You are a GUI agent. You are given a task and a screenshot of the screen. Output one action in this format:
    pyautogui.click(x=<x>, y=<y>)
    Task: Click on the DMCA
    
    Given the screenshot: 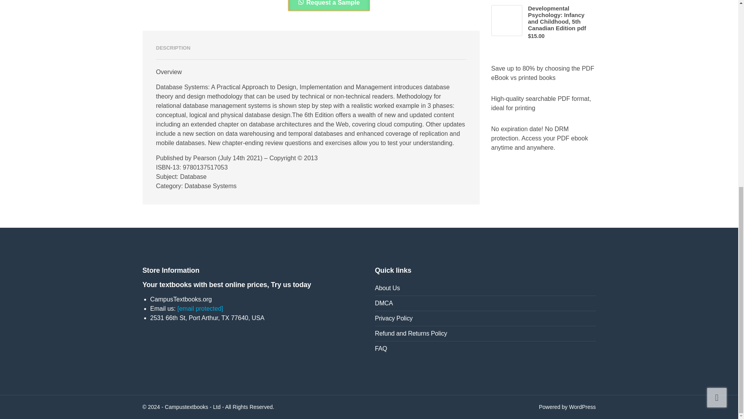 What is the action you would take?
    pyautogui.click(x=485, y=303)
    